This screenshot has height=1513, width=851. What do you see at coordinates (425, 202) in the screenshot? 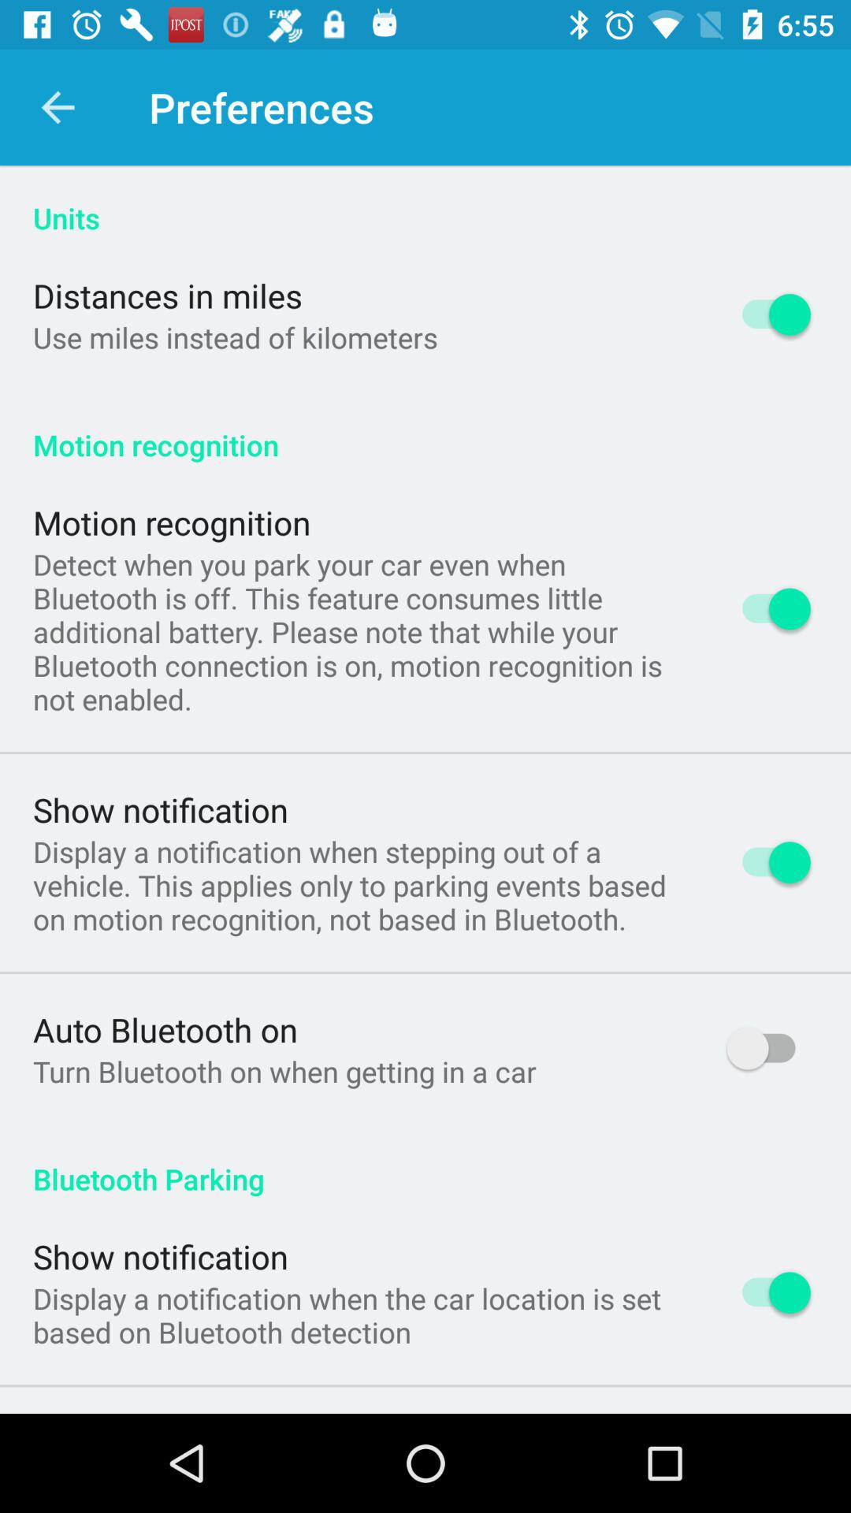
I see `choose the units` at bounding box center [425, 202].